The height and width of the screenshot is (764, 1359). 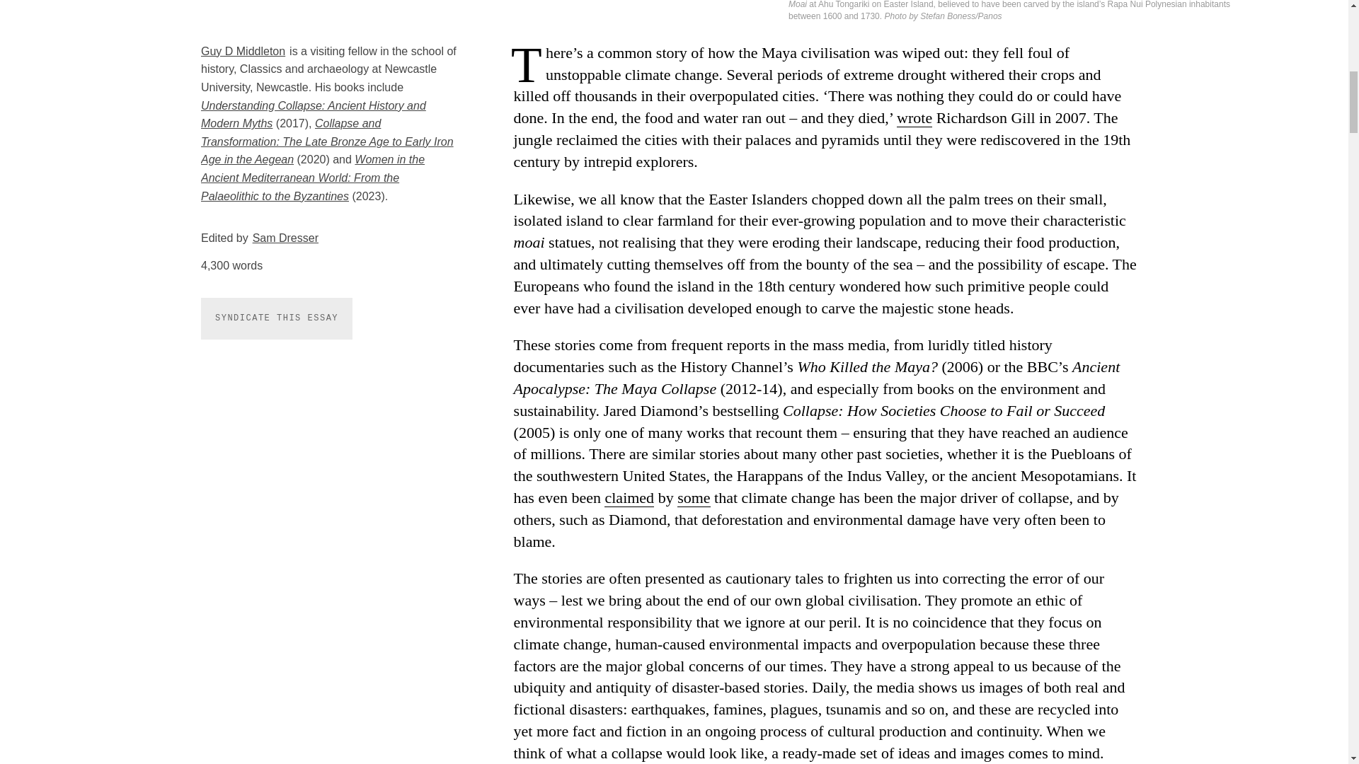 I want to click on wrote, so click(x=914, y=118).